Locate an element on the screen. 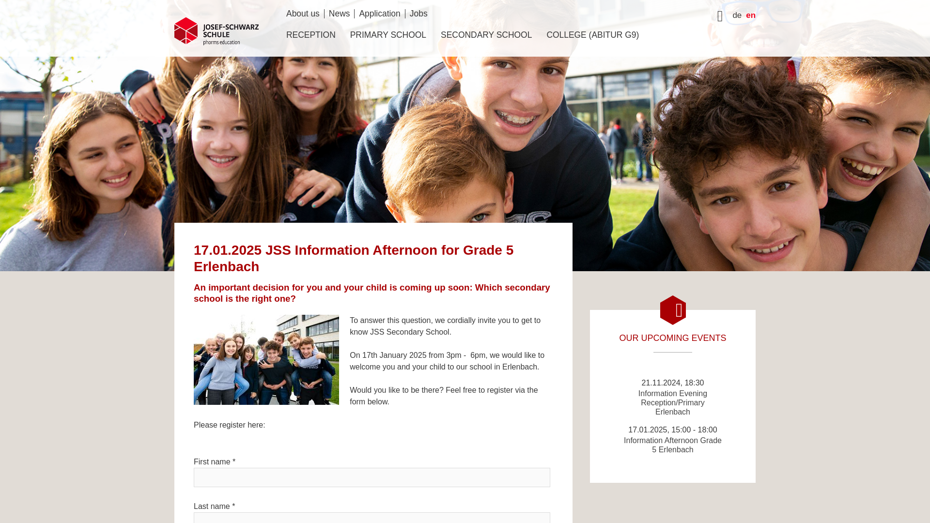 This screenshot has height=523, width=930. de is located at coordinates (737, 15).